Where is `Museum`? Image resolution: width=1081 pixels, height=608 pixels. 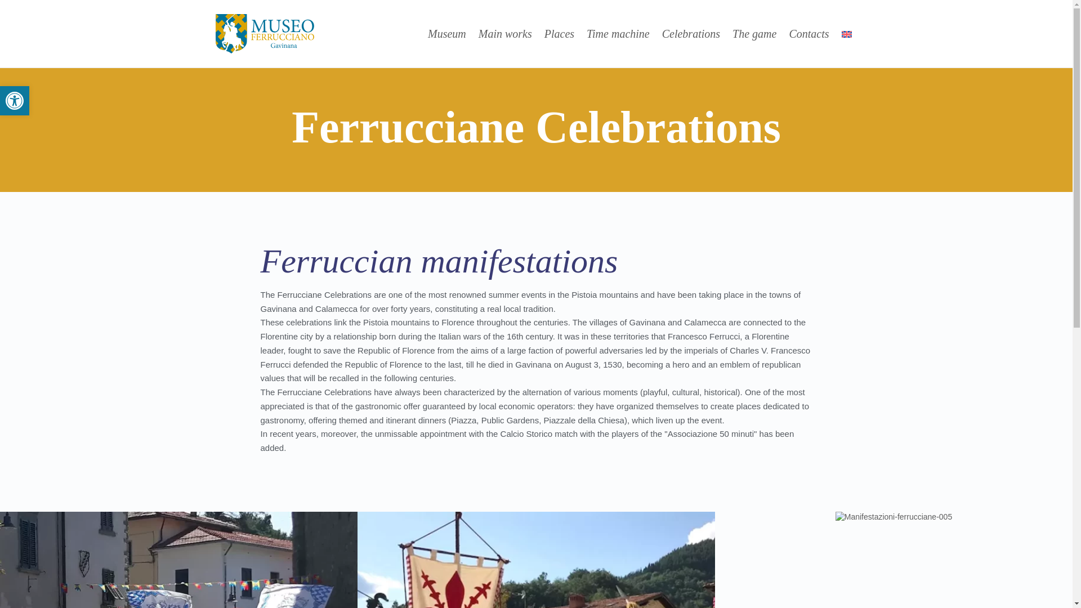
Museum is located at coordinates (447, 34).